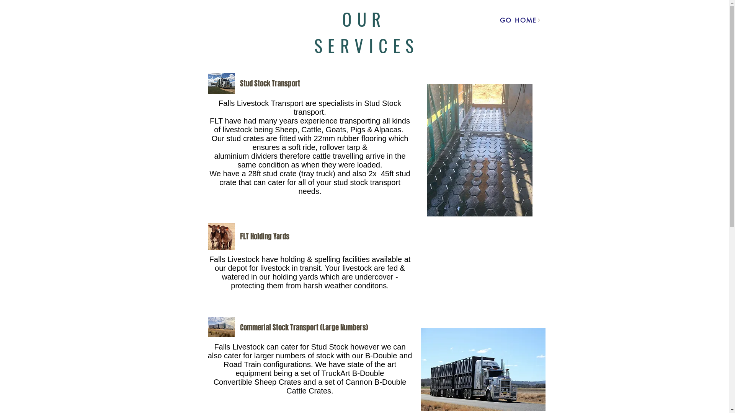 This screenshot has width=735, height=413. Describe the element at coordinates (221, 327) in the screenshot. I see `Road Train .jpg` at that location.